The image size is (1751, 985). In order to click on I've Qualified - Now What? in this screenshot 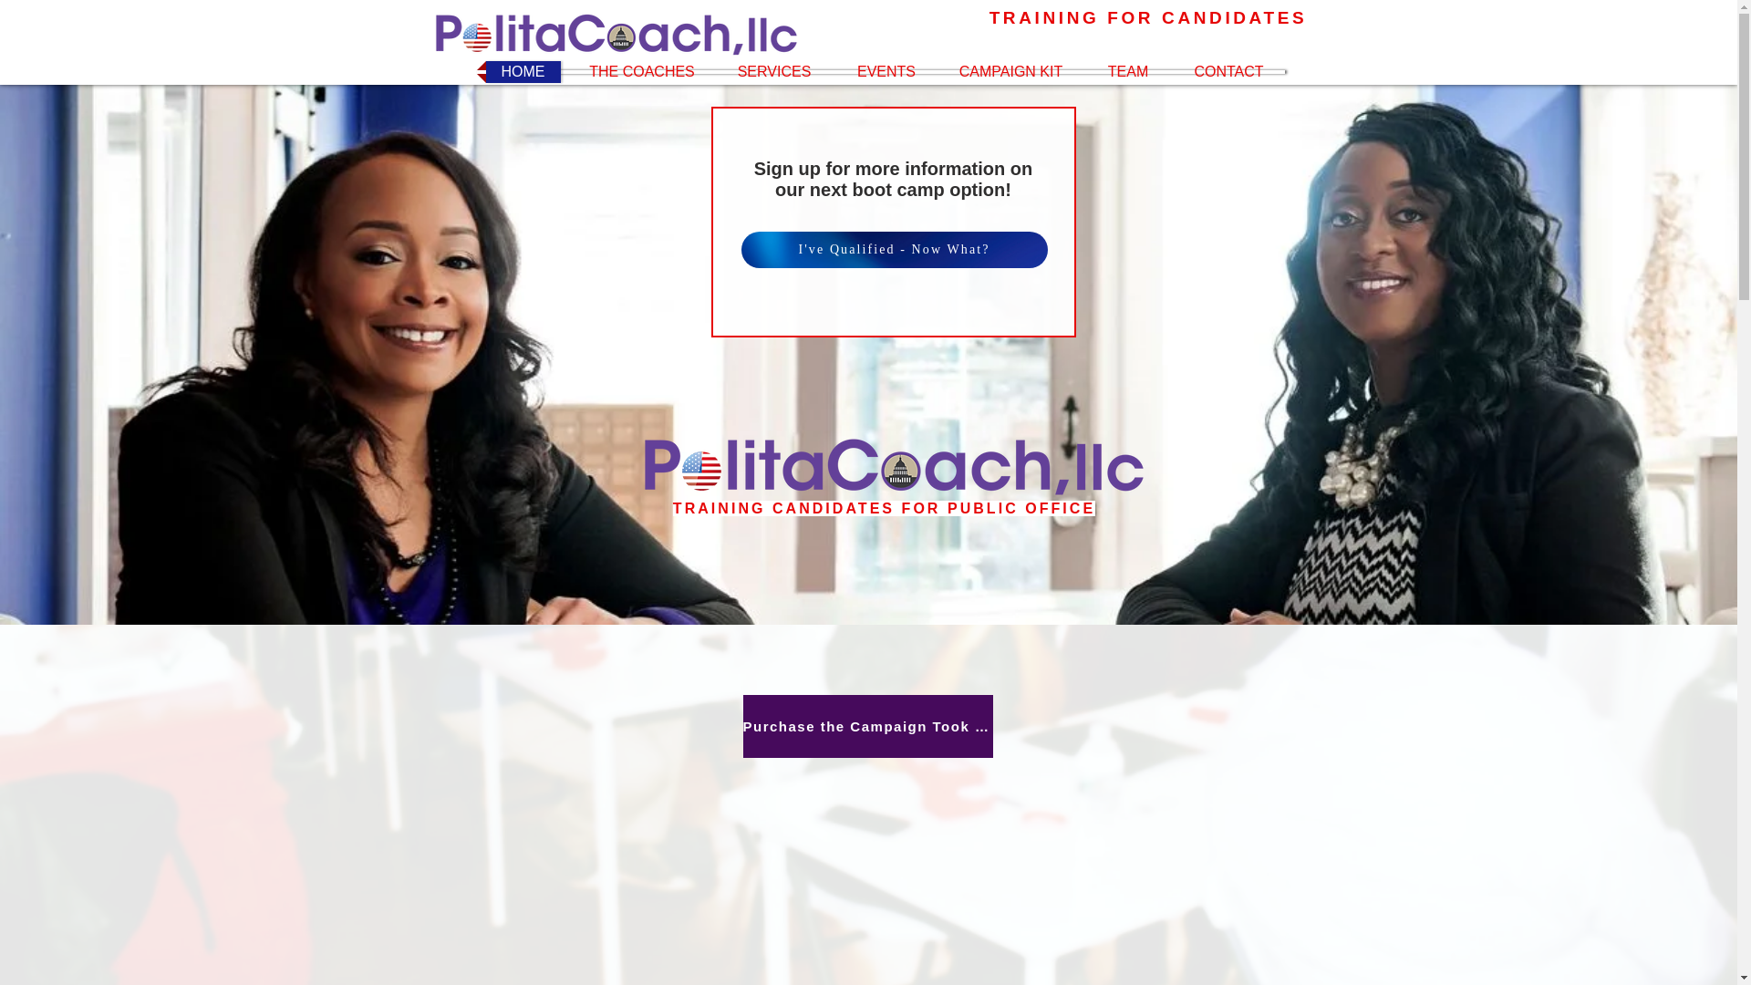, I will do `click(894, 249)`.